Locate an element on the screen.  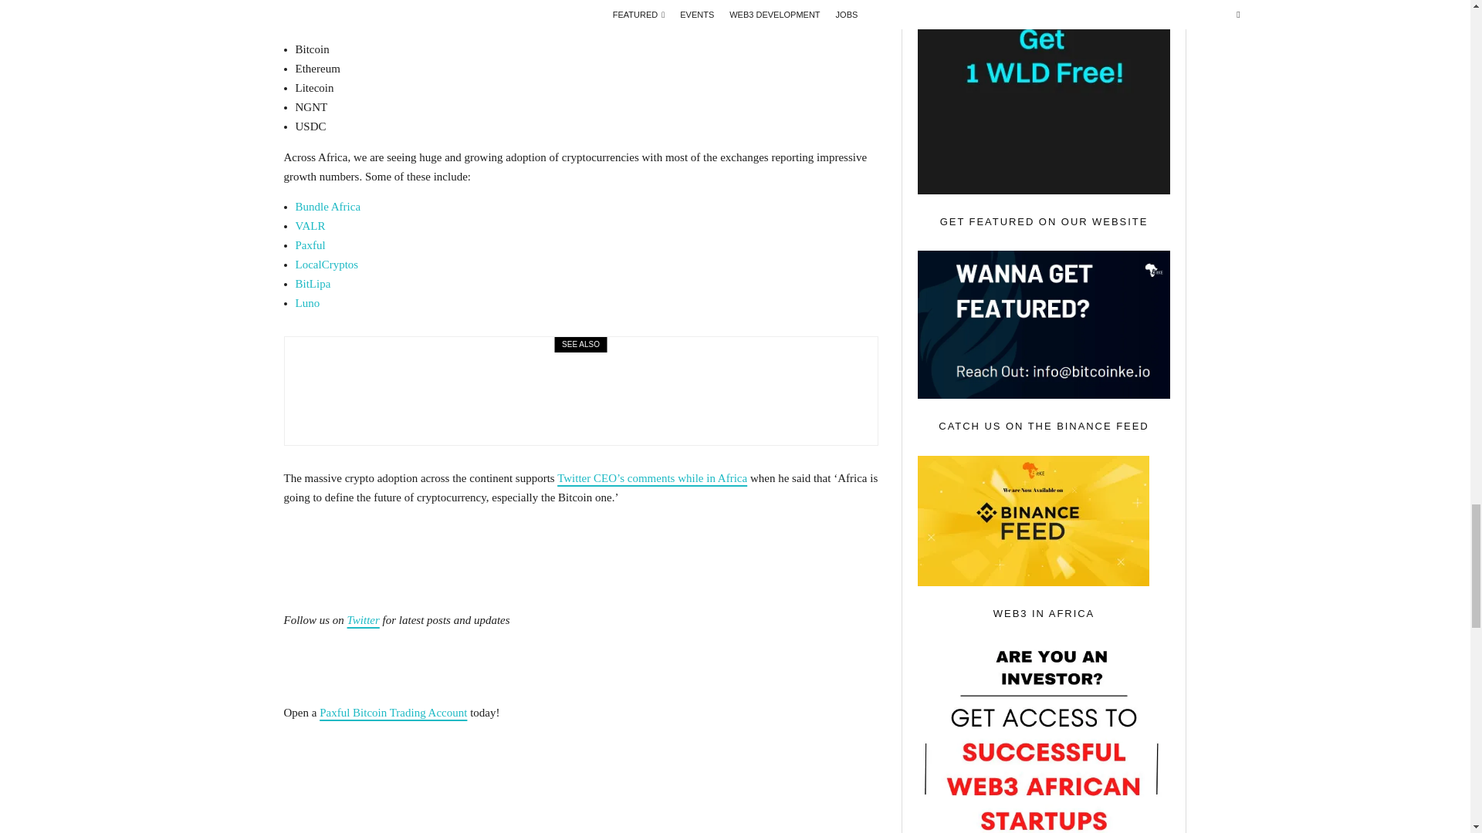
GET FEATURED ON OUR WEBSITE is located at coordinates (1044, 325).